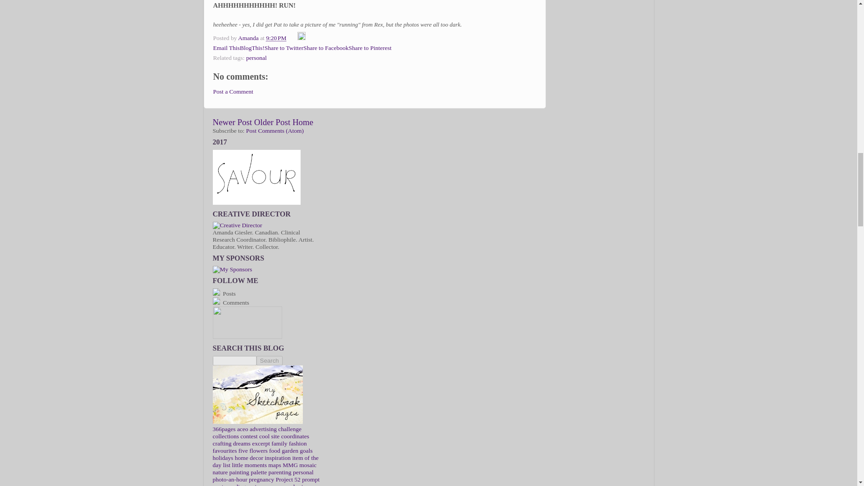 The width and height of the screenshot is (864, 486). What do you see at coordinates (269, 360) in the screenshot?
I see `search` at bounding box center [269, 360].